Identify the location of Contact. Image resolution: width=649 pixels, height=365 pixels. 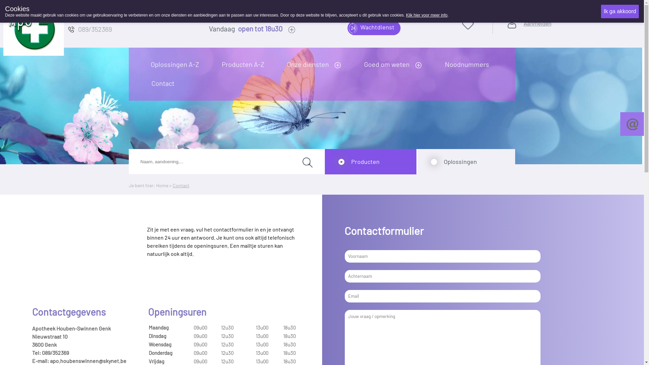
(181, 185).